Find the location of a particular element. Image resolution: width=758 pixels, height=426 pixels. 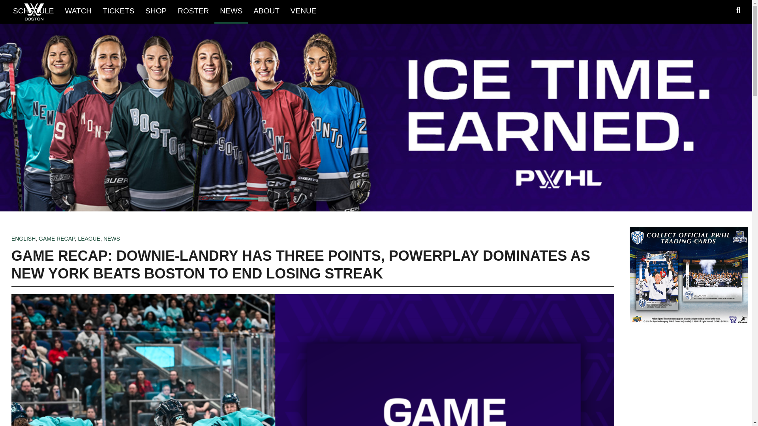

GAME RECAP is located at coordinates (57, 239).